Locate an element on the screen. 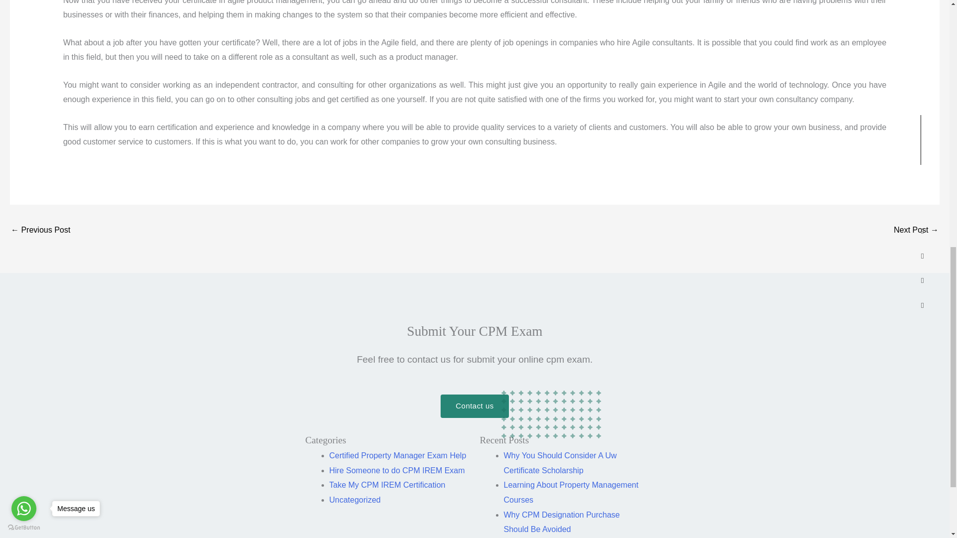 The width and height of the screenshot is (957, 538). Take My CPM IREM Certification is located at coordinates (387, 485).